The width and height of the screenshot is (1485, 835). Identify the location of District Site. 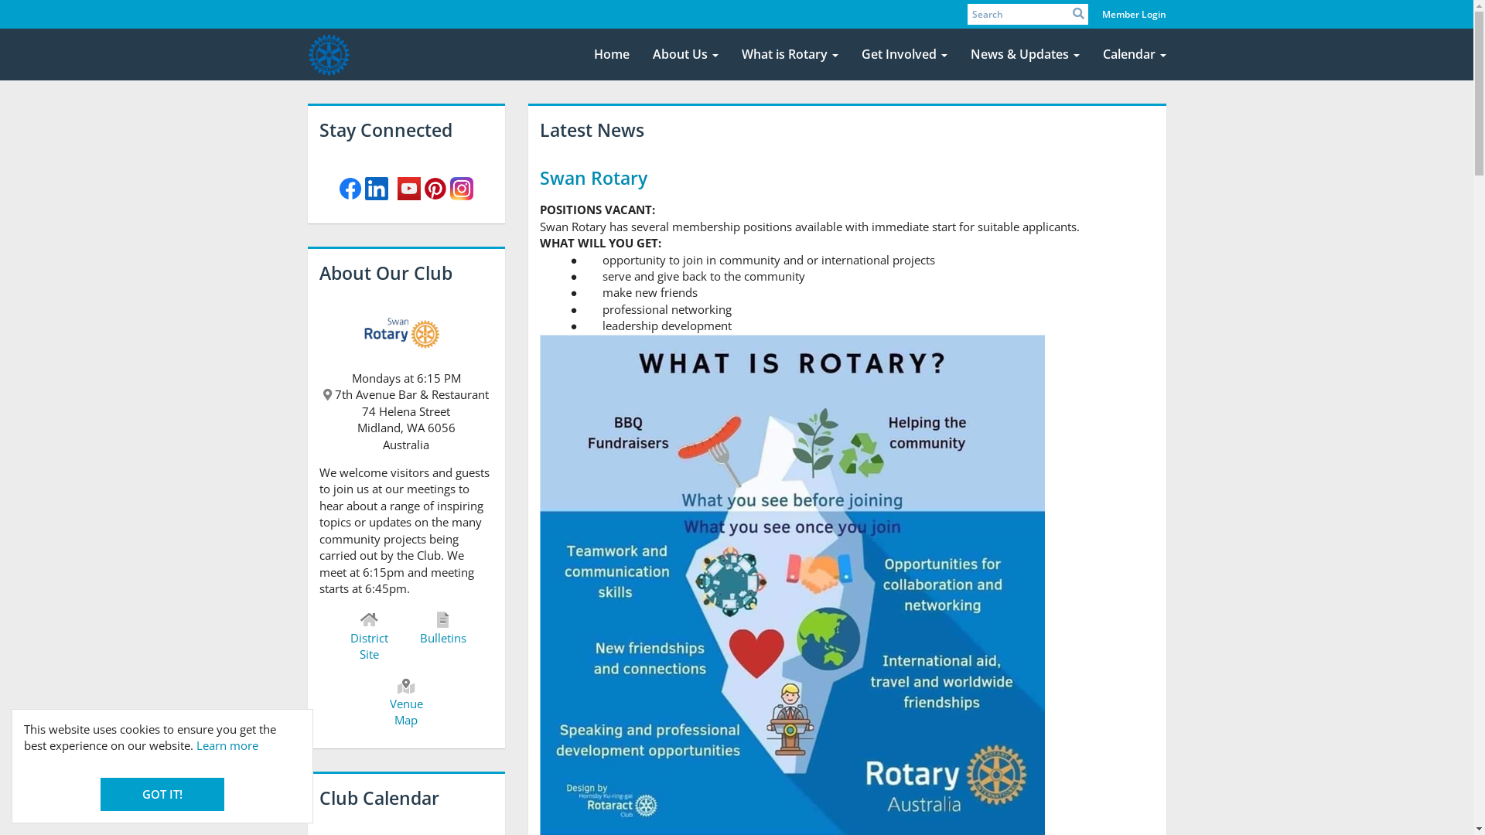
(370, 637).